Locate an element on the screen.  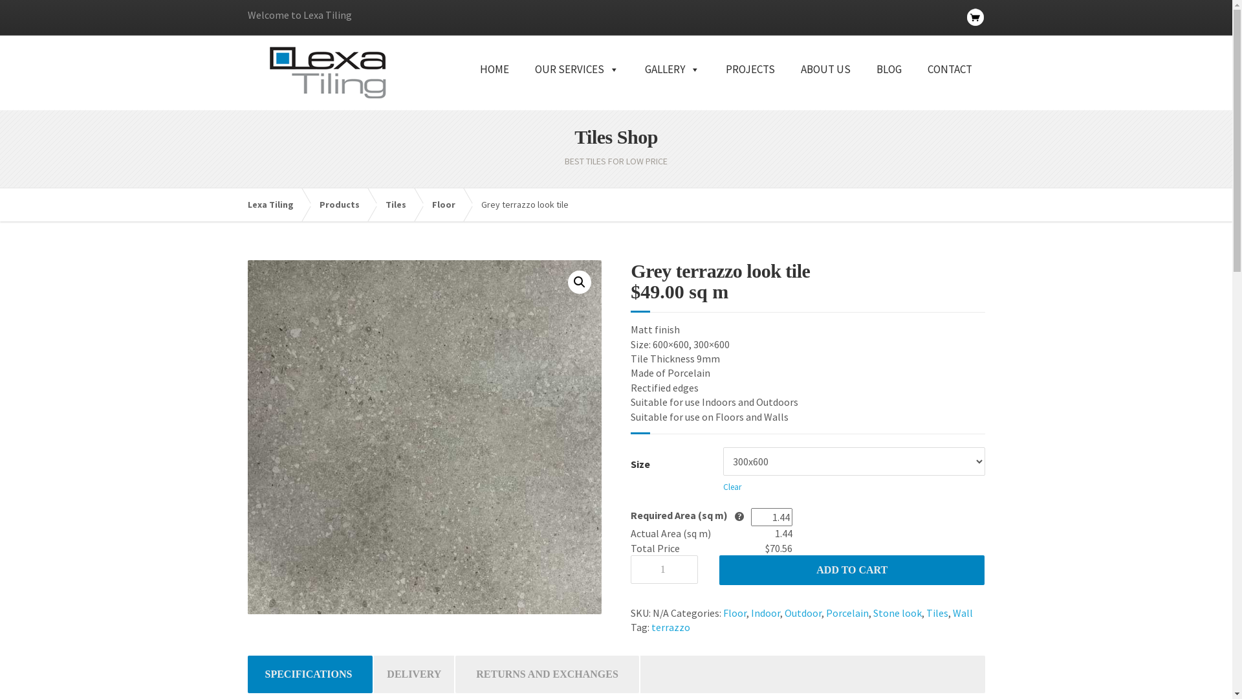
Products is located at coordinates (345, 205).